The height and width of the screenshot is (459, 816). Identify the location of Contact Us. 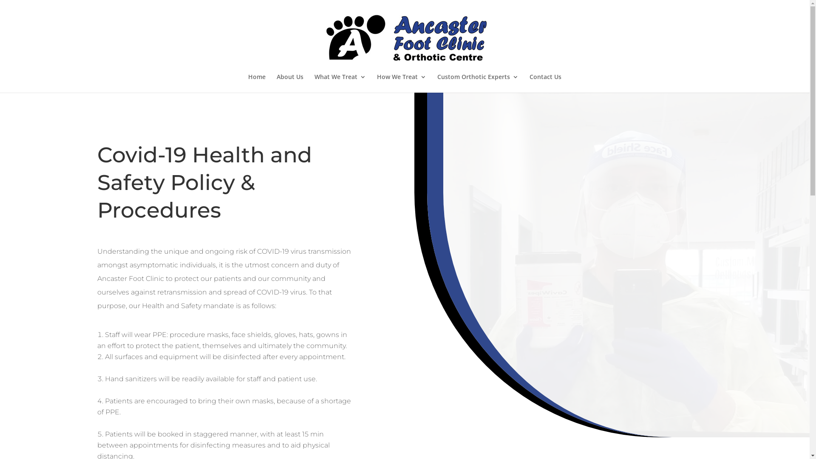
(546, 83).